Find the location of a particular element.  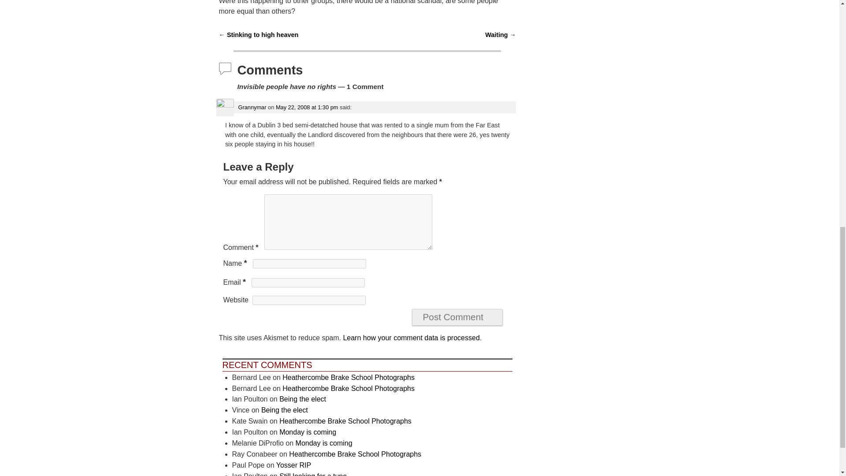

Learn how your comment data is processed is located at coordinates (411, 338).